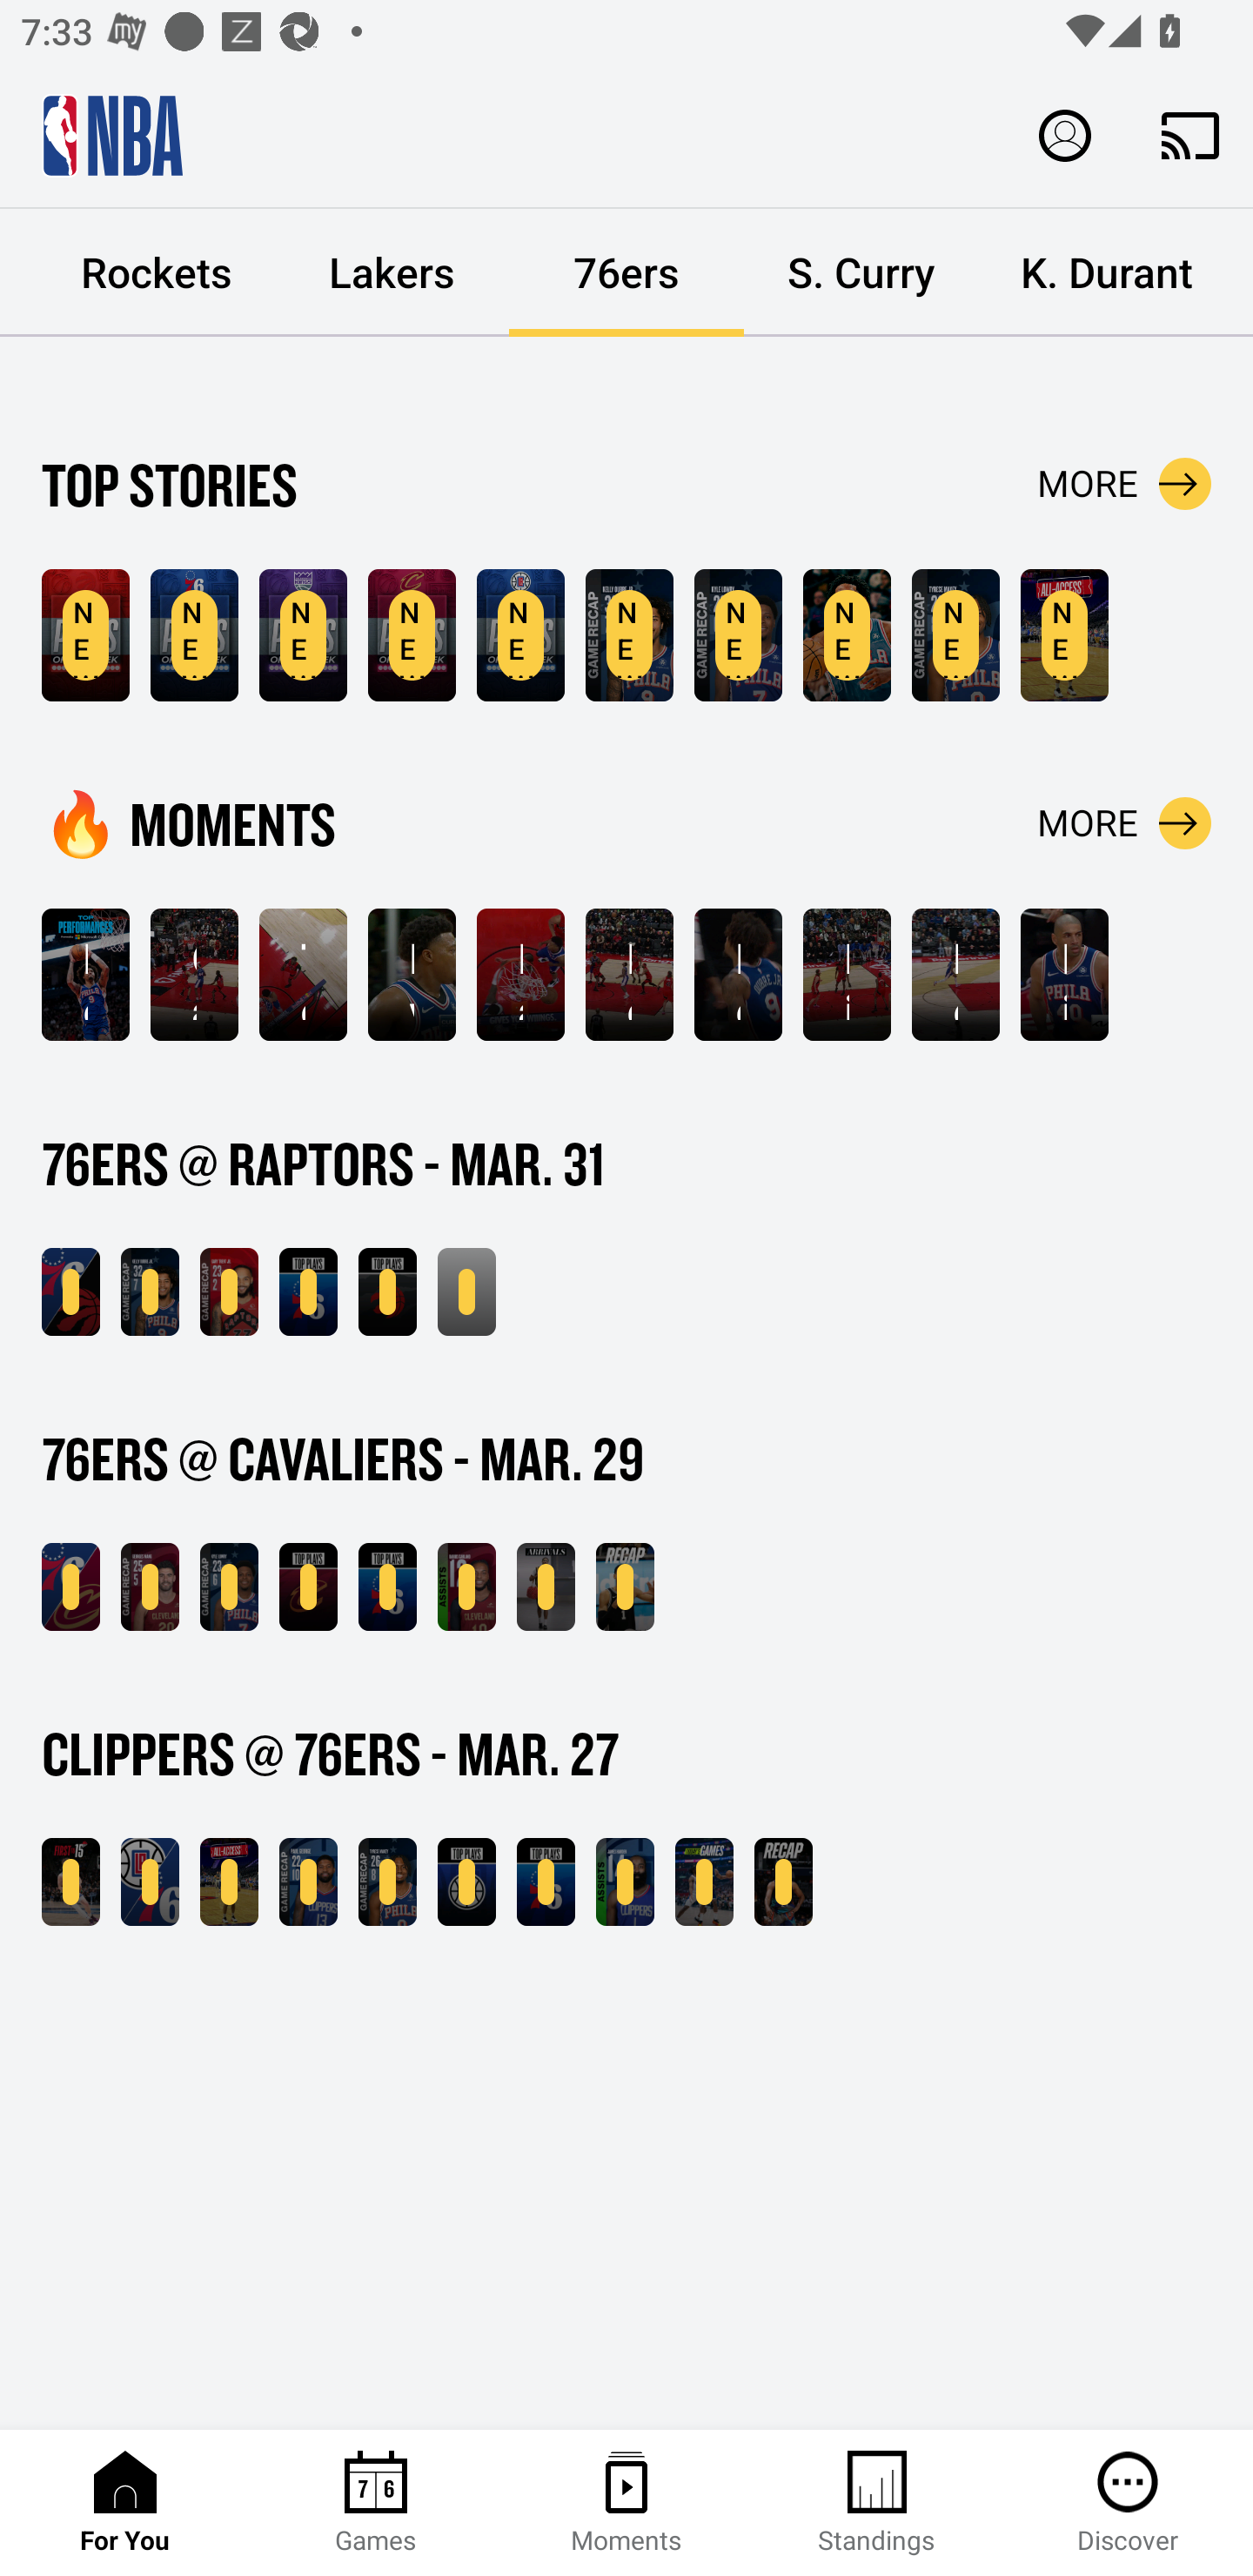  What do you see at coordinates (861, 273) in the screenshot?
I see `S. Curry` at bounding box center [861, 273].